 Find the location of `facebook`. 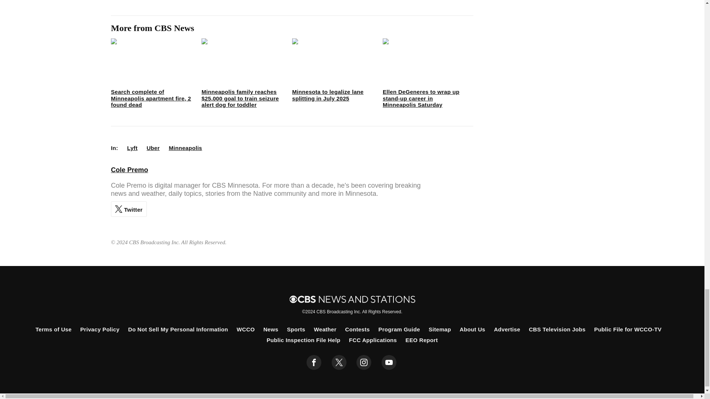

facebook is located at coordinates (314, 362).